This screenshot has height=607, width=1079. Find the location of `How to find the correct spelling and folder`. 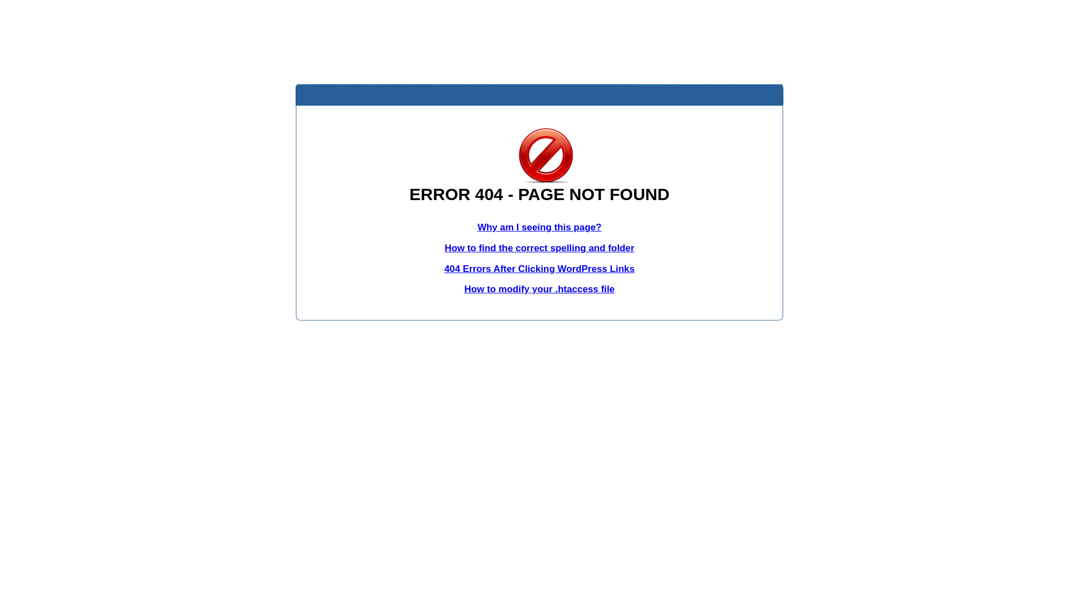

How to find the correct spelling and folder is located at coordinates (539, 248).